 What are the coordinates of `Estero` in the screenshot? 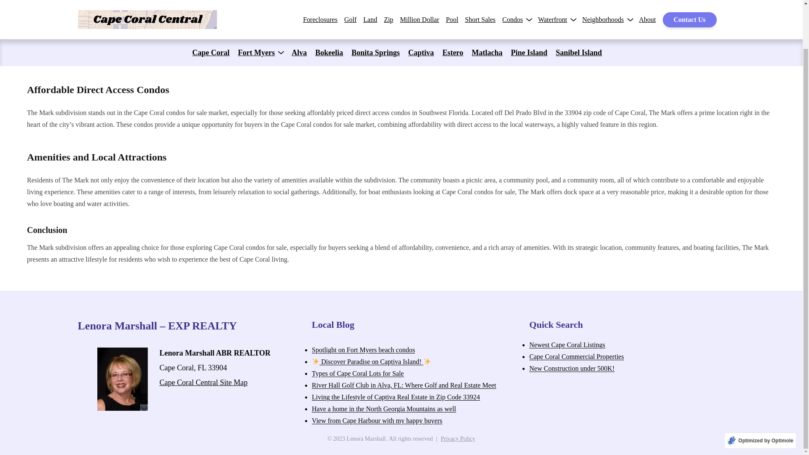 It's located at (453, 4).